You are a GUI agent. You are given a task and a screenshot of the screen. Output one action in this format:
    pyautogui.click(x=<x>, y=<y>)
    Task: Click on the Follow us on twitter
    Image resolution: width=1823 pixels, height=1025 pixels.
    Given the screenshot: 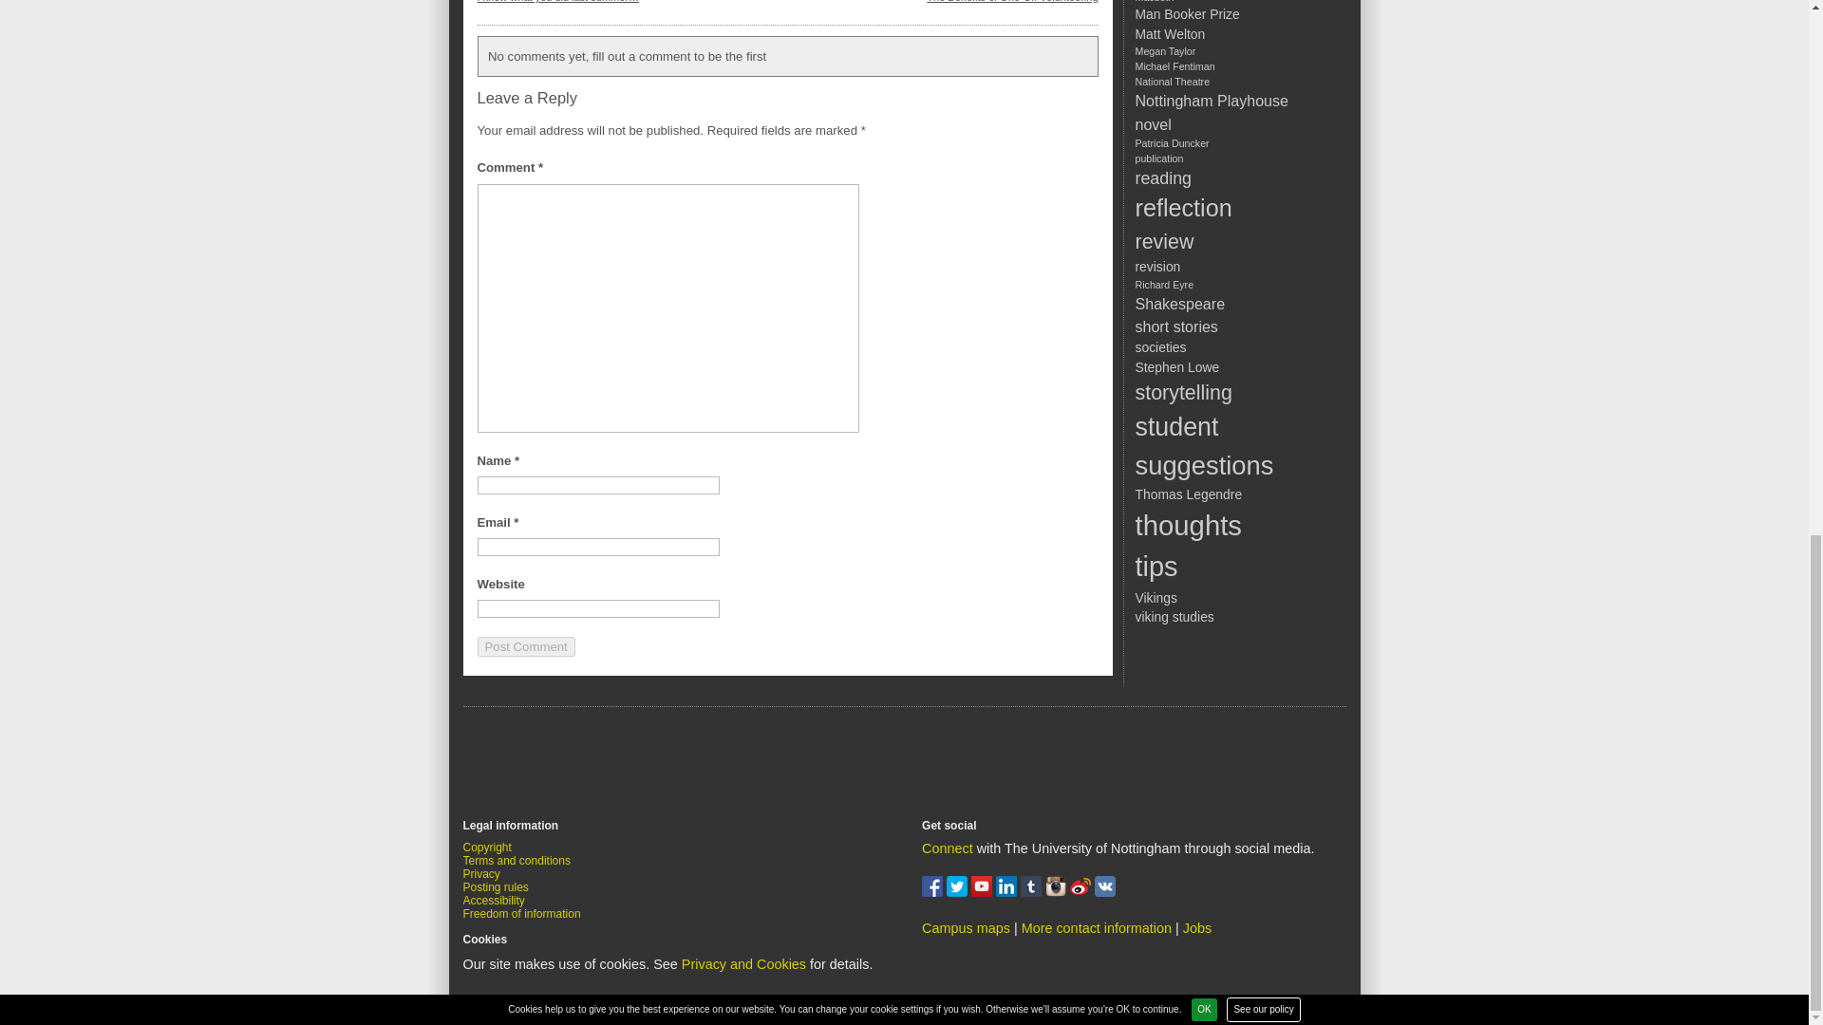 What is the action you would take?
    pyautogui.click(x=959, y=892)
    